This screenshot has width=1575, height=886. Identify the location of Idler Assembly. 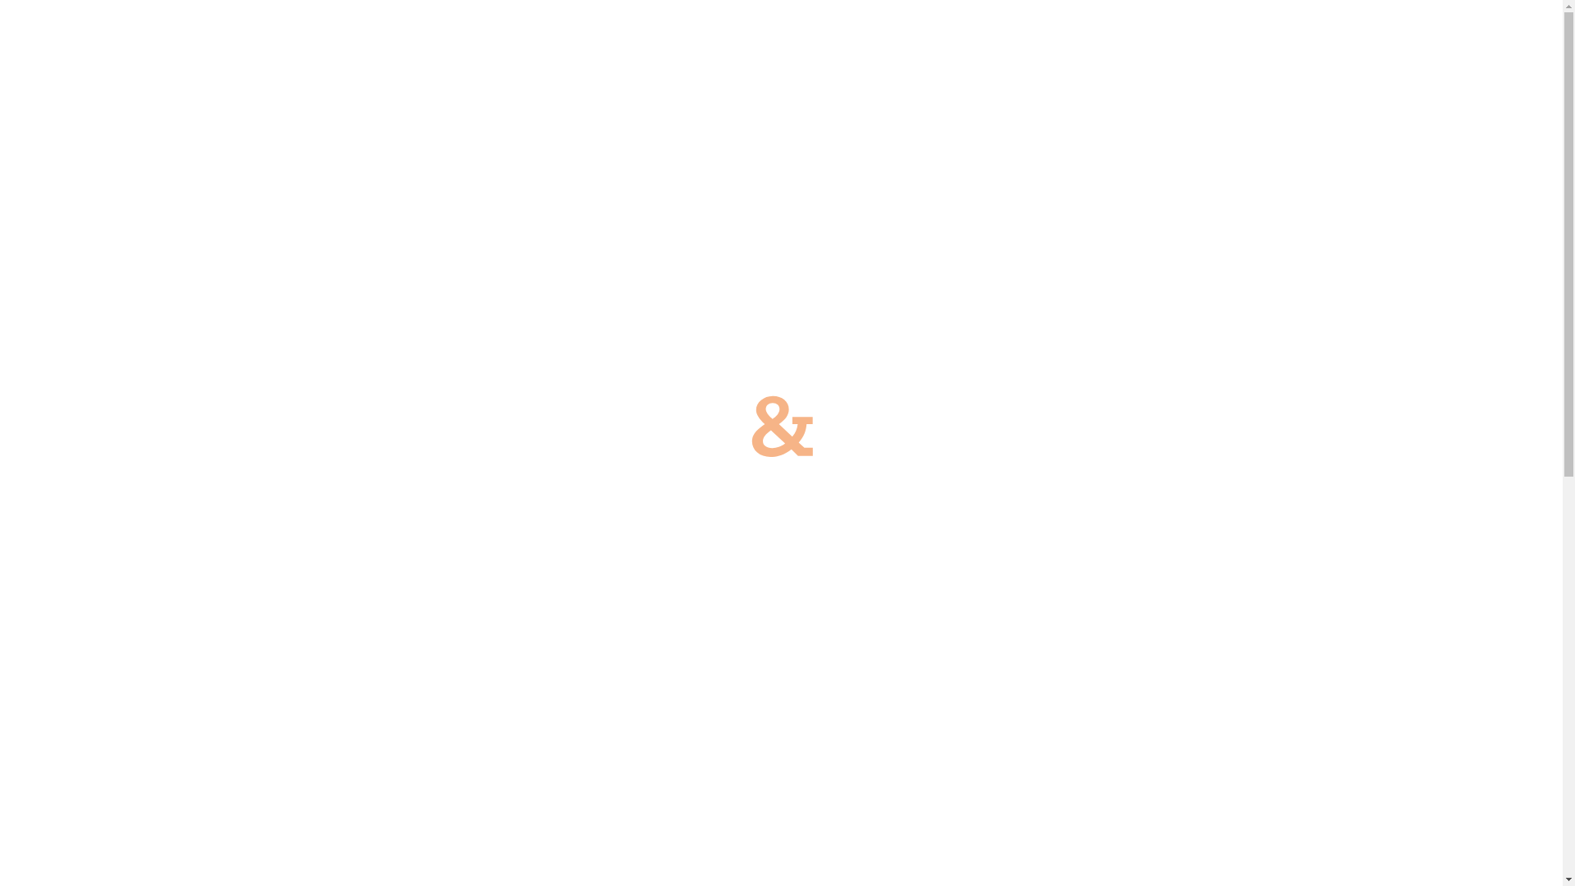
(1265, 38).